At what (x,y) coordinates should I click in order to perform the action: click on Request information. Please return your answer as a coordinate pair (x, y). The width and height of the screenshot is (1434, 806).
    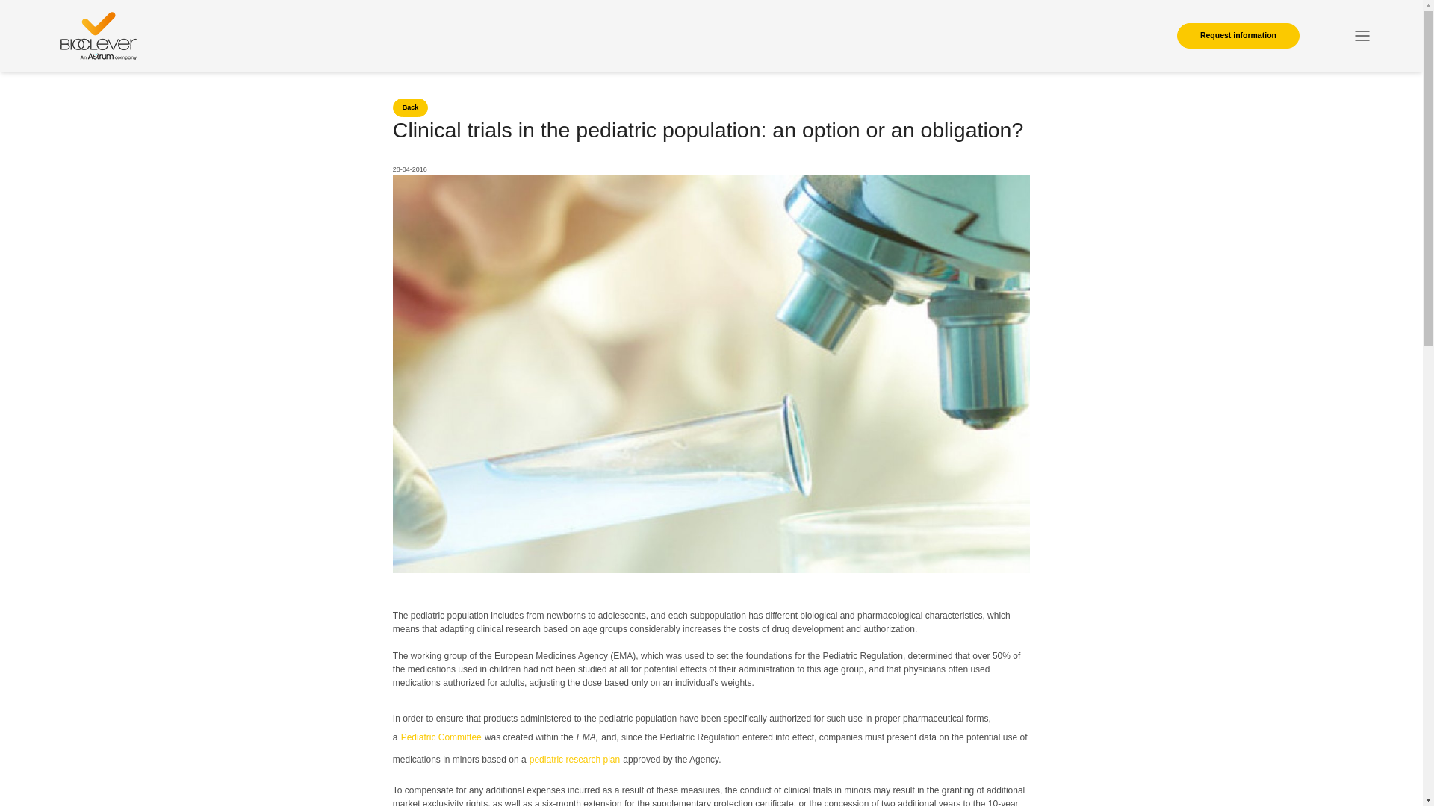
    Looking at the image, I should click on (1238, 35).